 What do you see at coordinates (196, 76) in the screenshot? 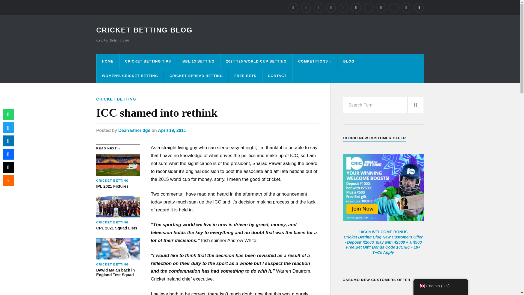
I see `CRICKET SPREAD BETTING` at bounding box center [196, 76].